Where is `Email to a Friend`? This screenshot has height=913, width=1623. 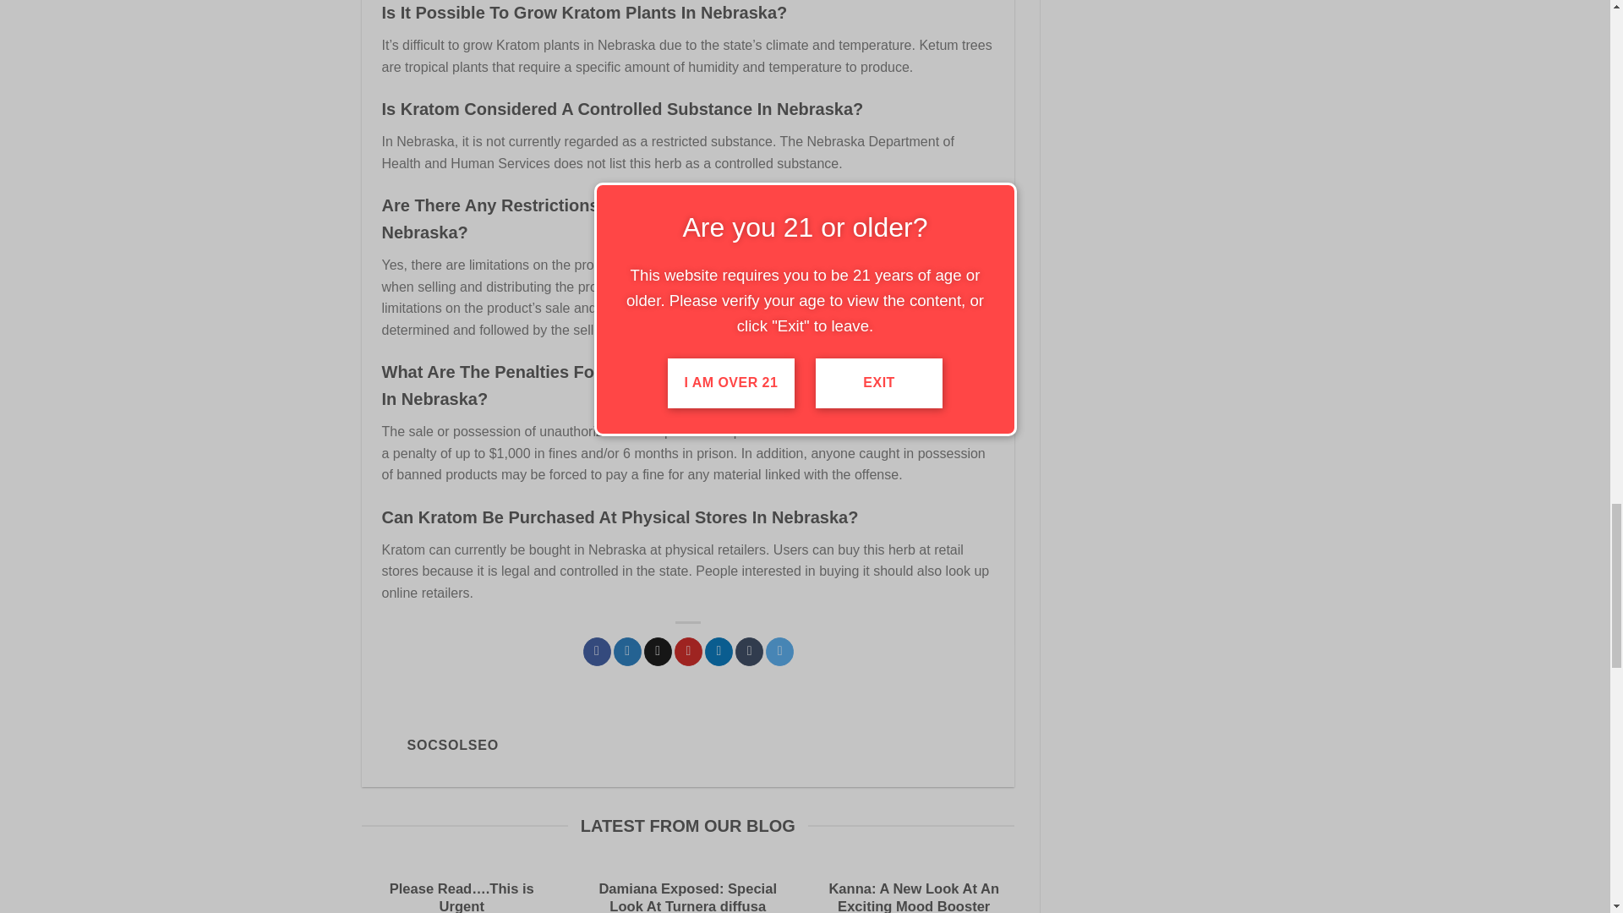 Email to a Friend is located at coordinates (658, 651).